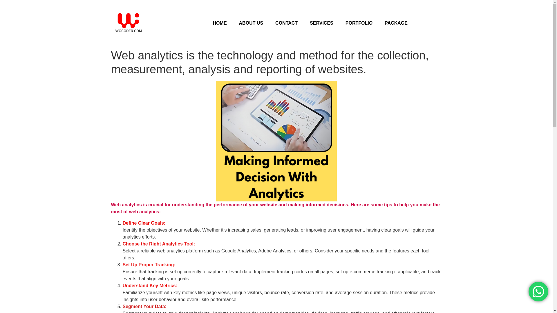 This screenshot has height=313, width=557. What do you see at coordinates (321, 23) in the screenshot?
I see `SERVICES` at bounding box center [321, 23].